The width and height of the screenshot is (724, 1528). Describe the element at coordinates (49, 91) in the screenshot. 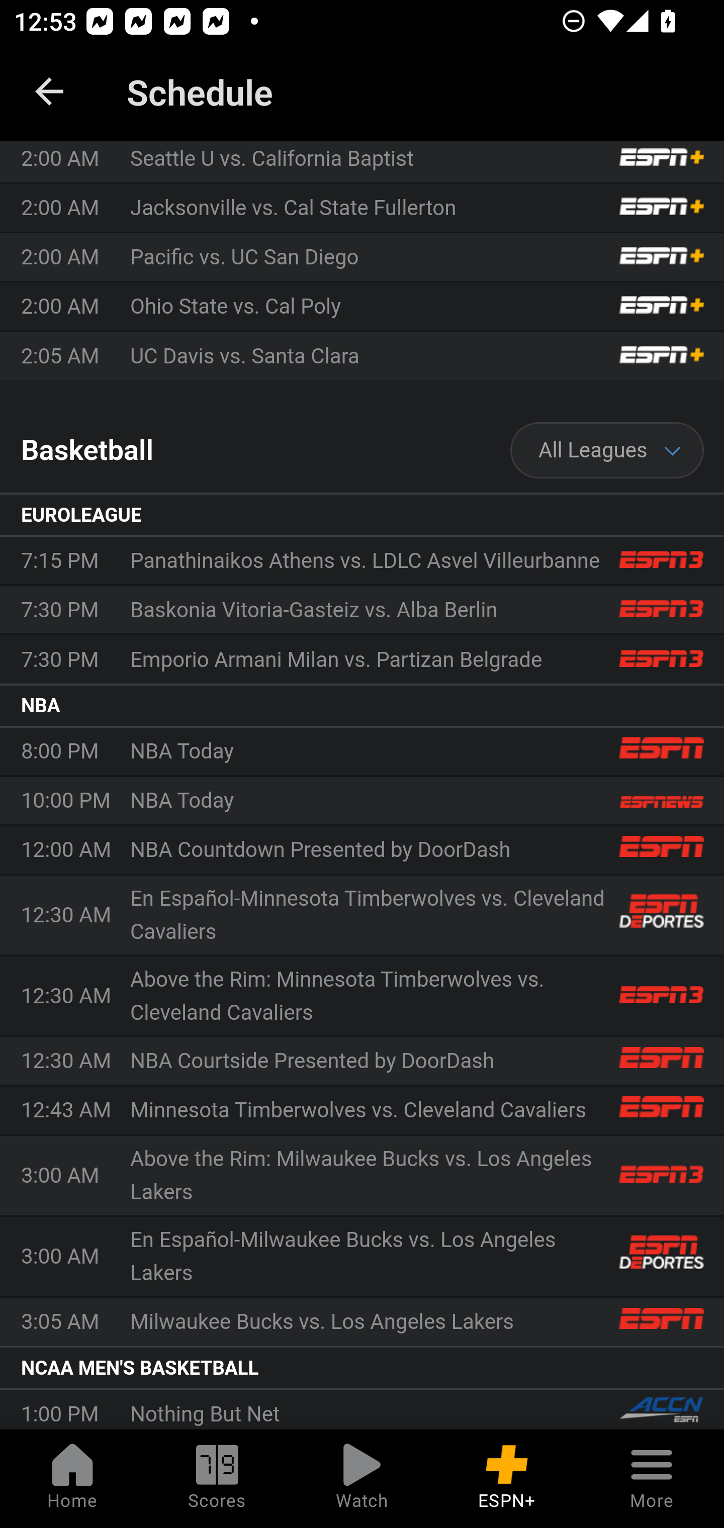

I see `back.button` at that location.